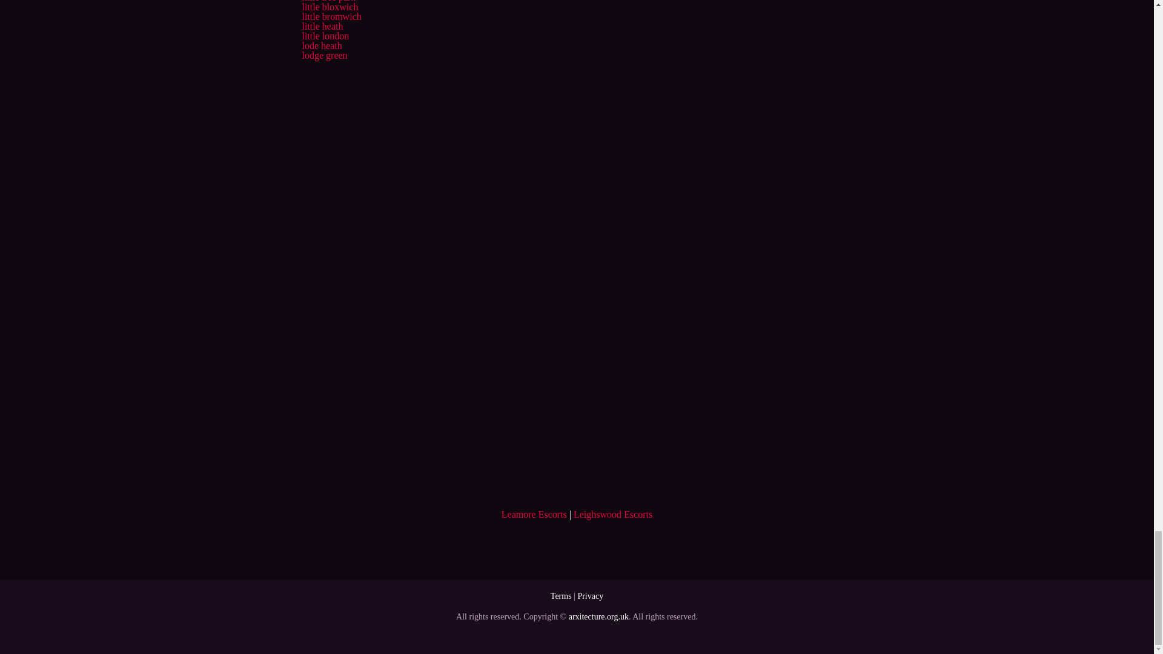 This screenshot has height=654, width=1163. I want to click on lodge green, so click(323, 56).